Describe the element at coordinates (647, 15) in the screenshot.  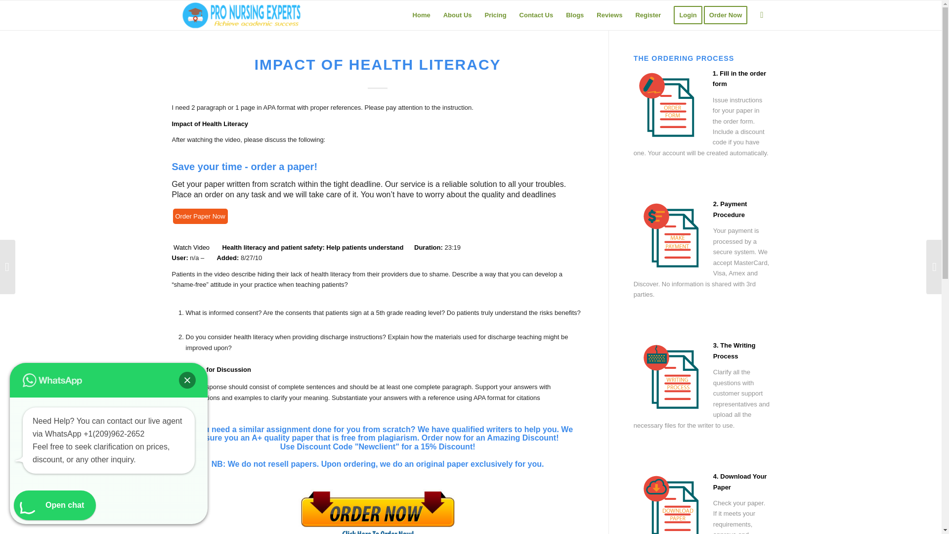
I see `Register` at that location.